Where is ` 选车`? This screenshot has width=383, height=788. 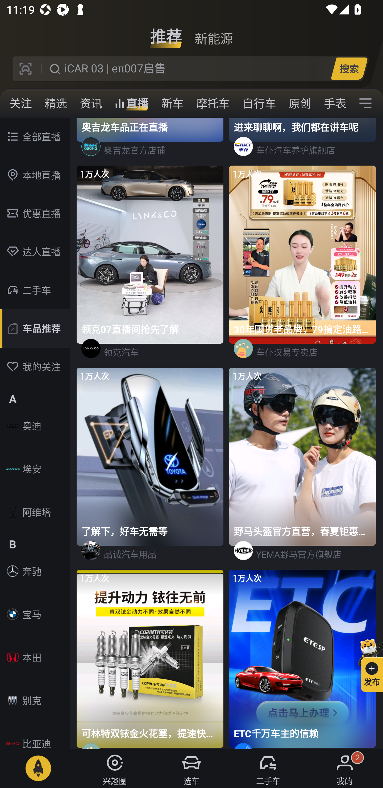  选车 is located at coordinates (191, 768).